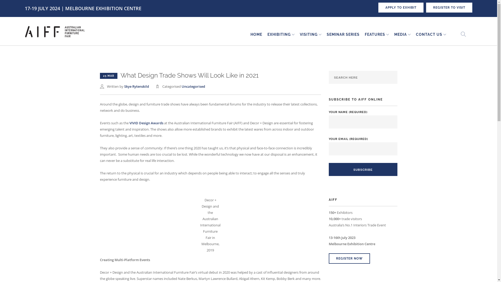 This screenshot has height=282, width=501. I want to click on CONTACT US, so click(429, 34).